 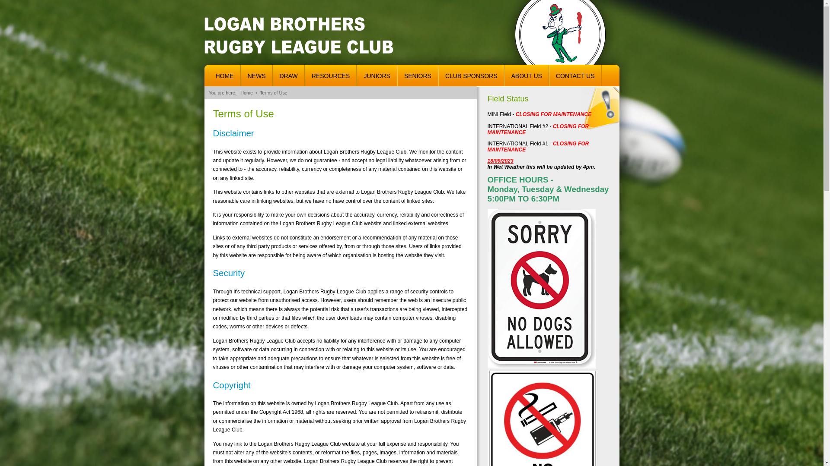 What do you see at coordinates (418, 76) in the screenshot?
I see `SENIORS` at bounding box center [418, 76].